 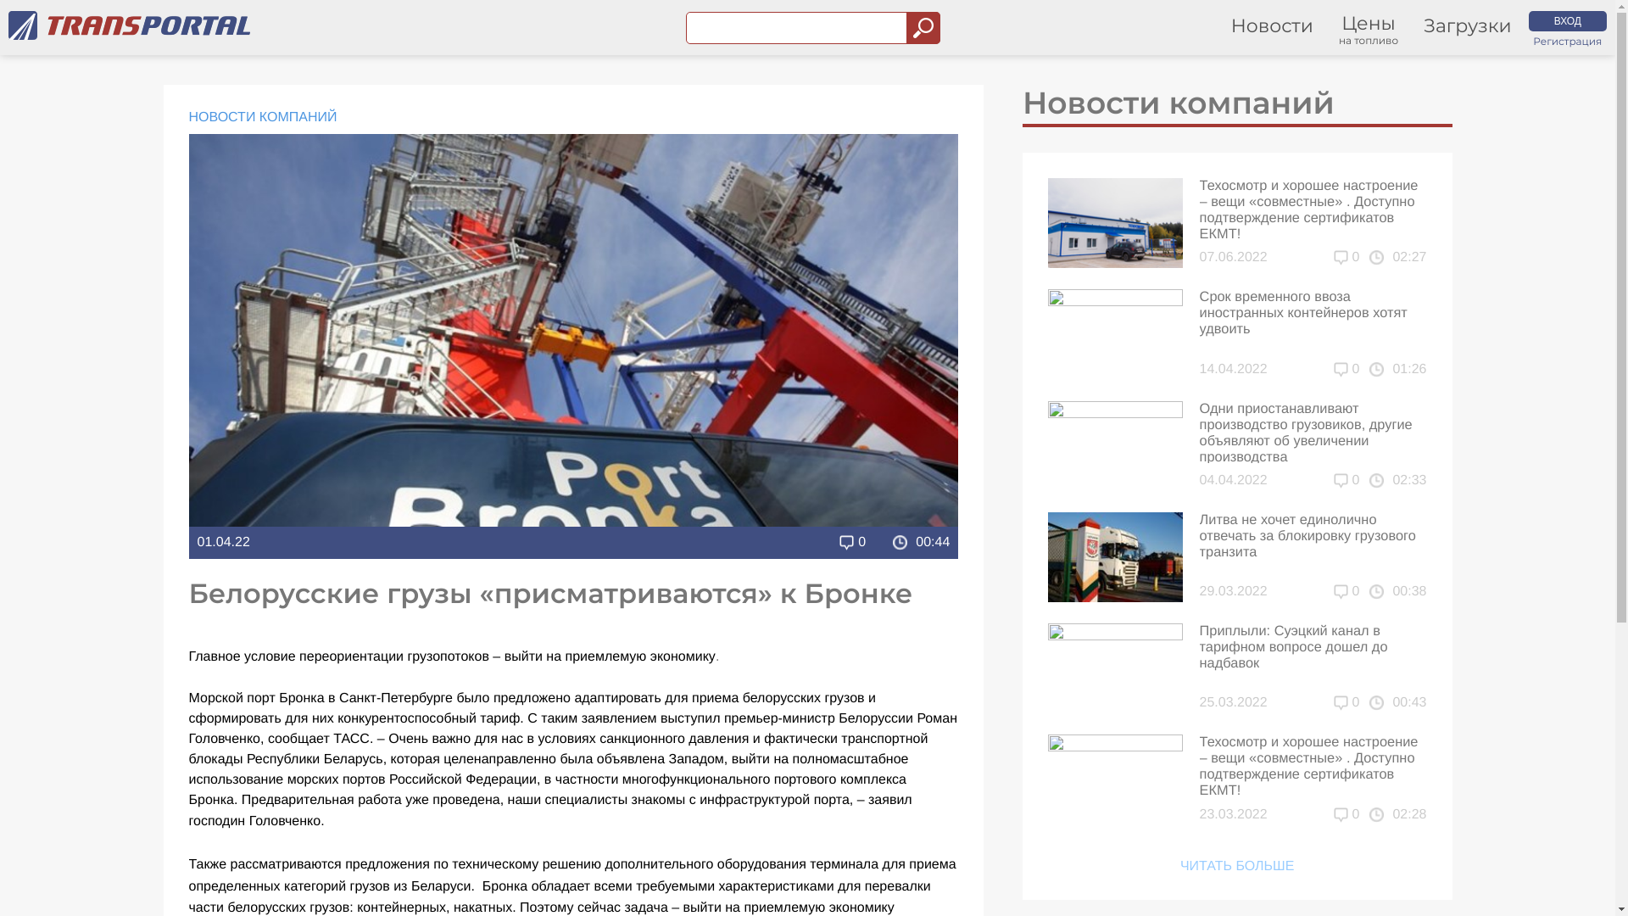 What do you see at coordinates (1346, 703) in the screenshot?
I see `0` at bounding box center [1346, 703].